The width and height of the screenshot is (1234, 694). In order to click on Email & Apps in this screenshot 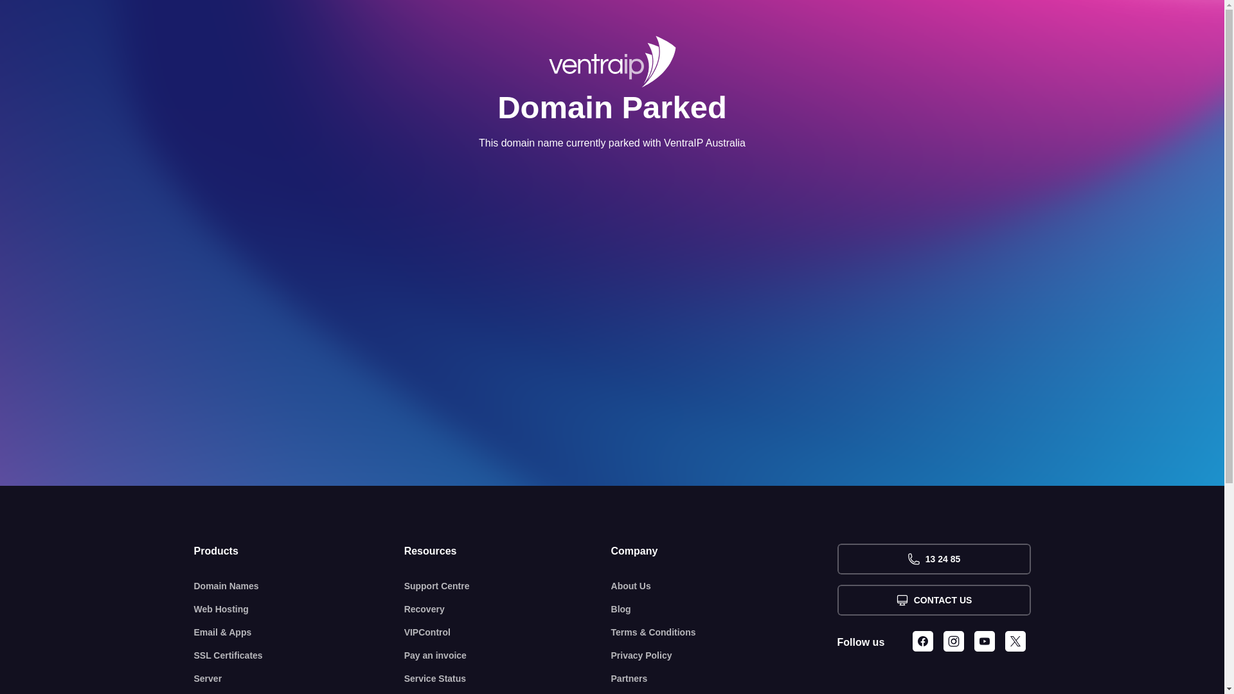, I will do `click(300, 632)`.